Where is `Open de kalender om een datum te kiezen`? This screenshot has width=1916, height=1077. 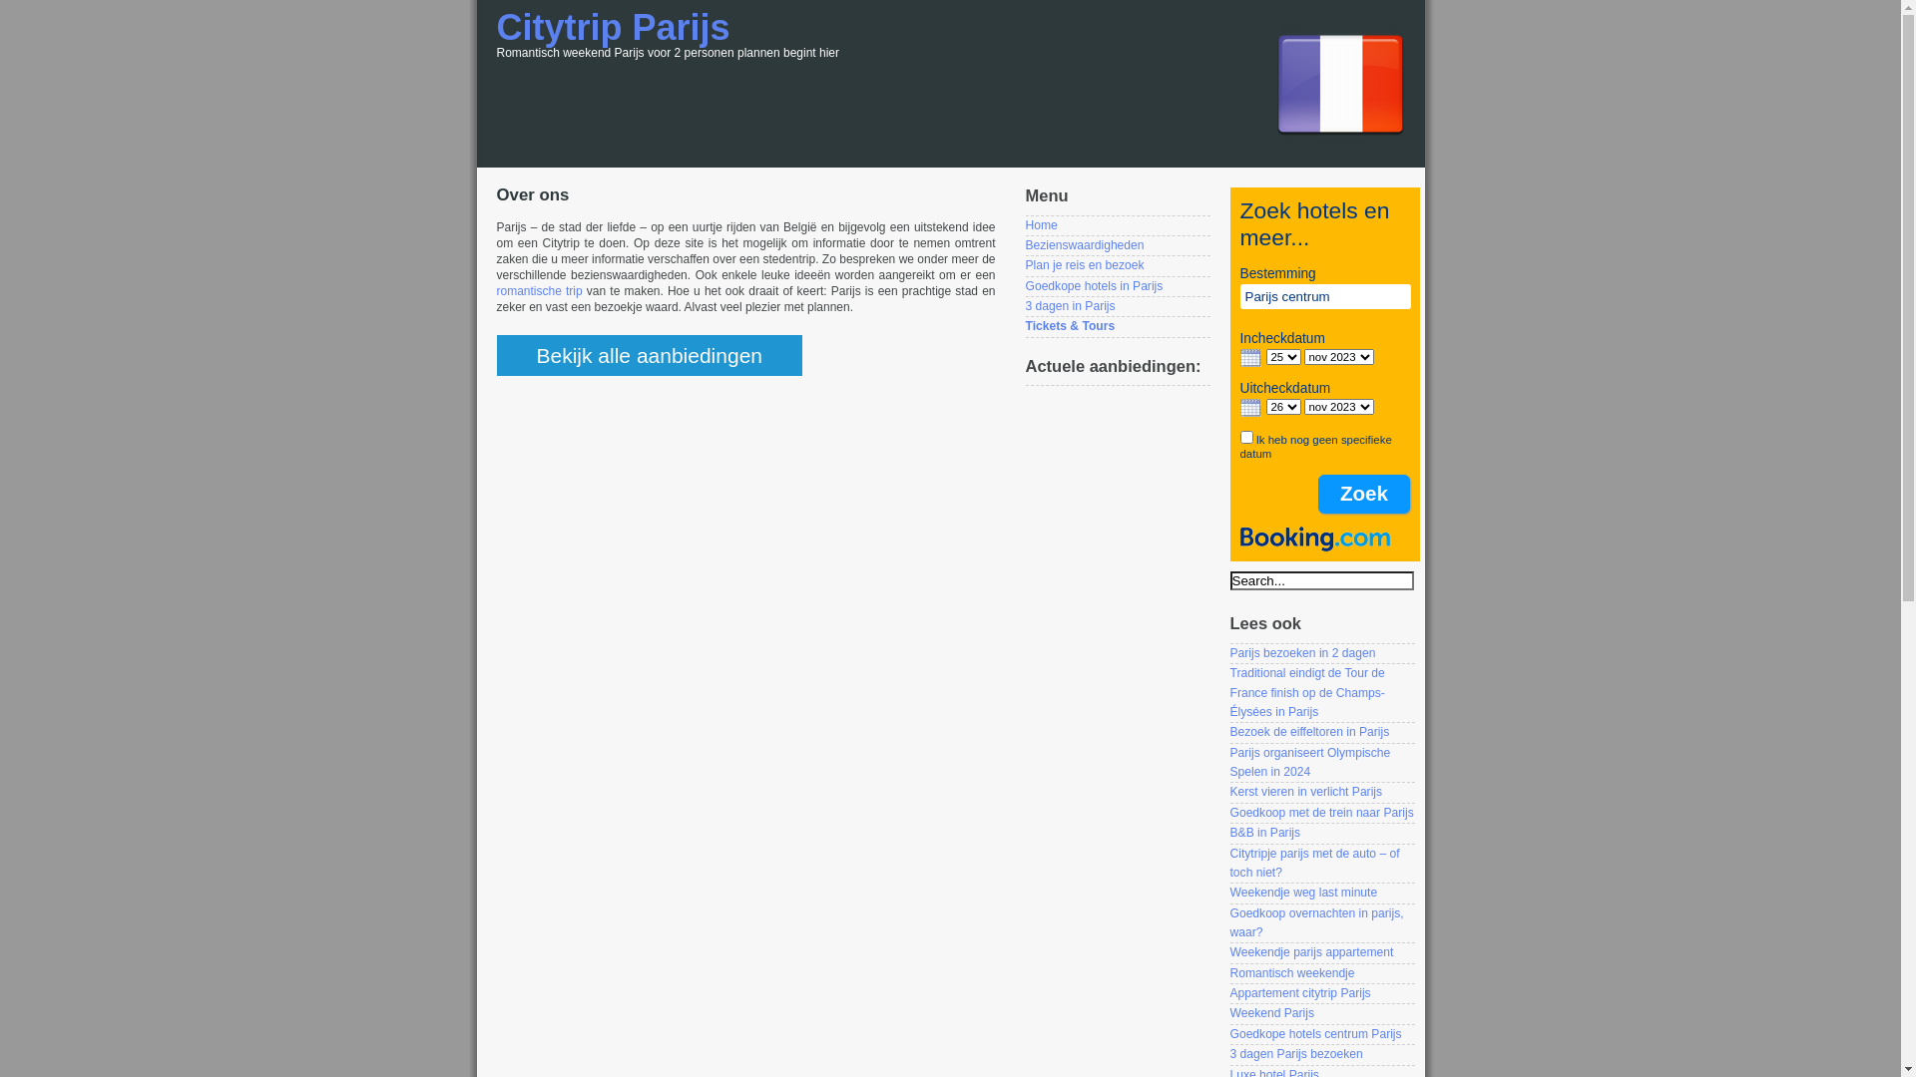 Open de kalender om een datum te kiezen is located at coordinates (1249, 358).